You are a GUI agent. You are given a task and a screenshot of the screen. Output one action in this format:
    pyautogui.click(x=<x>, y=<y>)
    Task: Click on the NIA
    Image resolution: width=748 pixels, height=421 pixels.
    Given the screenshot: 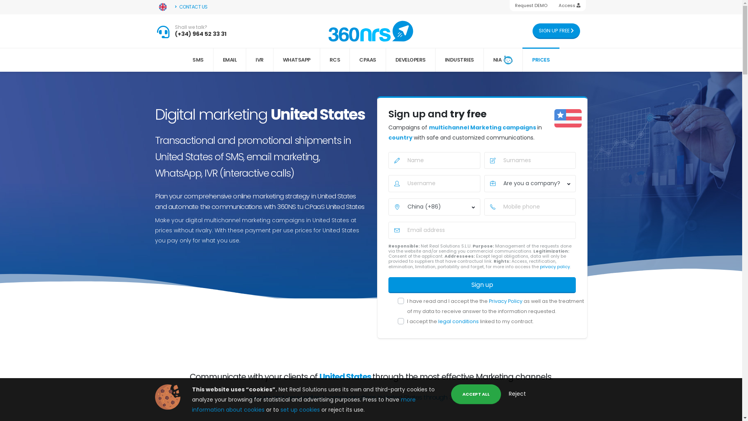 What is the action you would take?
    pyautogui.click(x=503, y=60)
    